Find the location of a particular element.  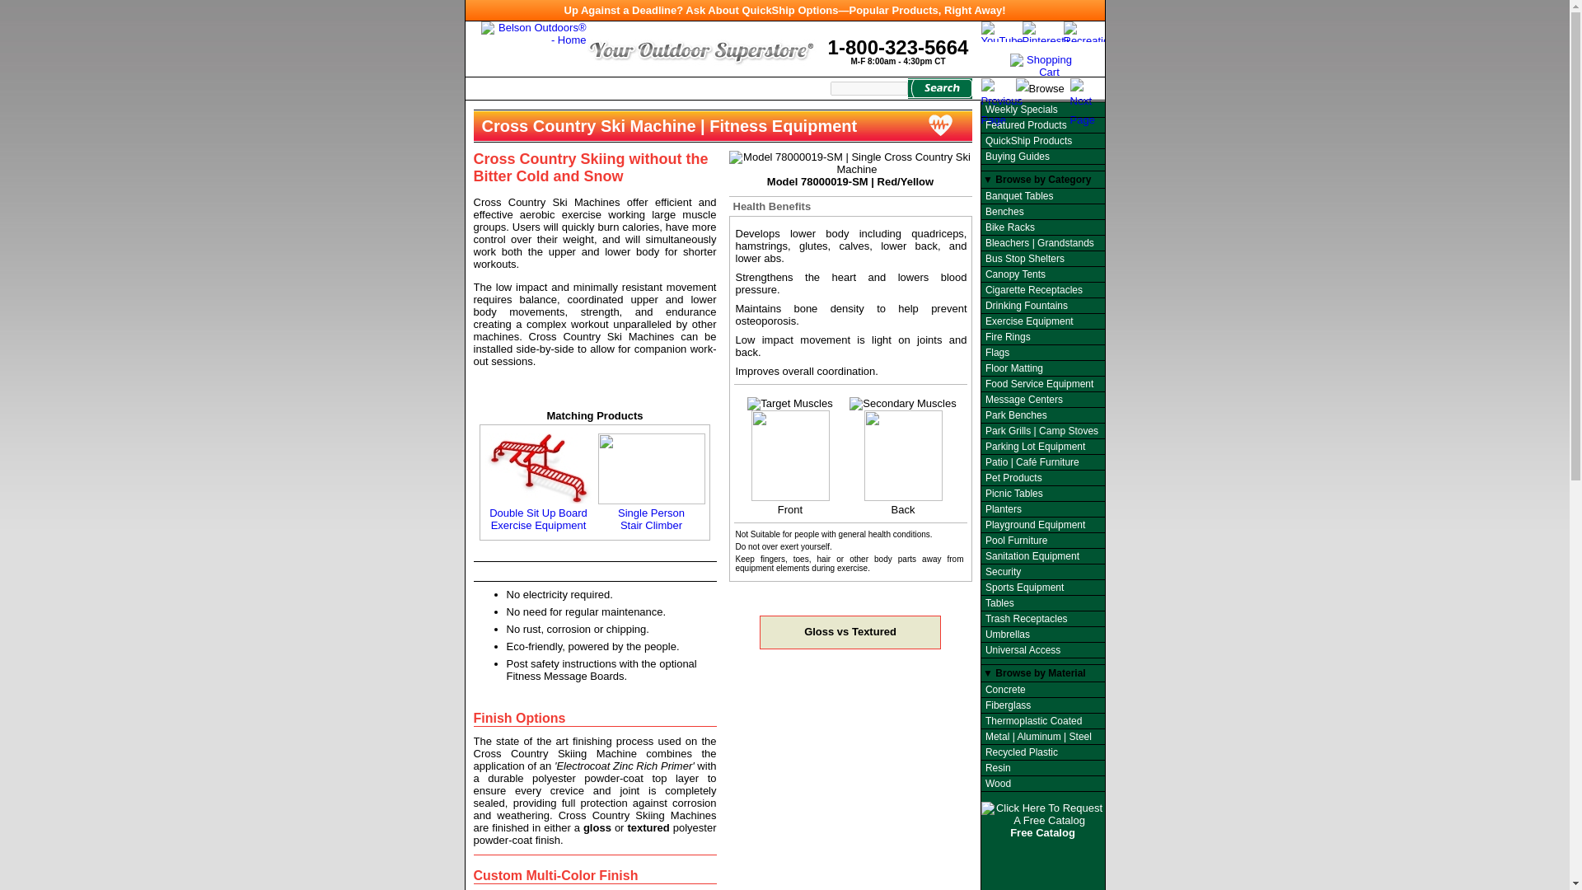

FAQs is located at coordinates (538, 481).